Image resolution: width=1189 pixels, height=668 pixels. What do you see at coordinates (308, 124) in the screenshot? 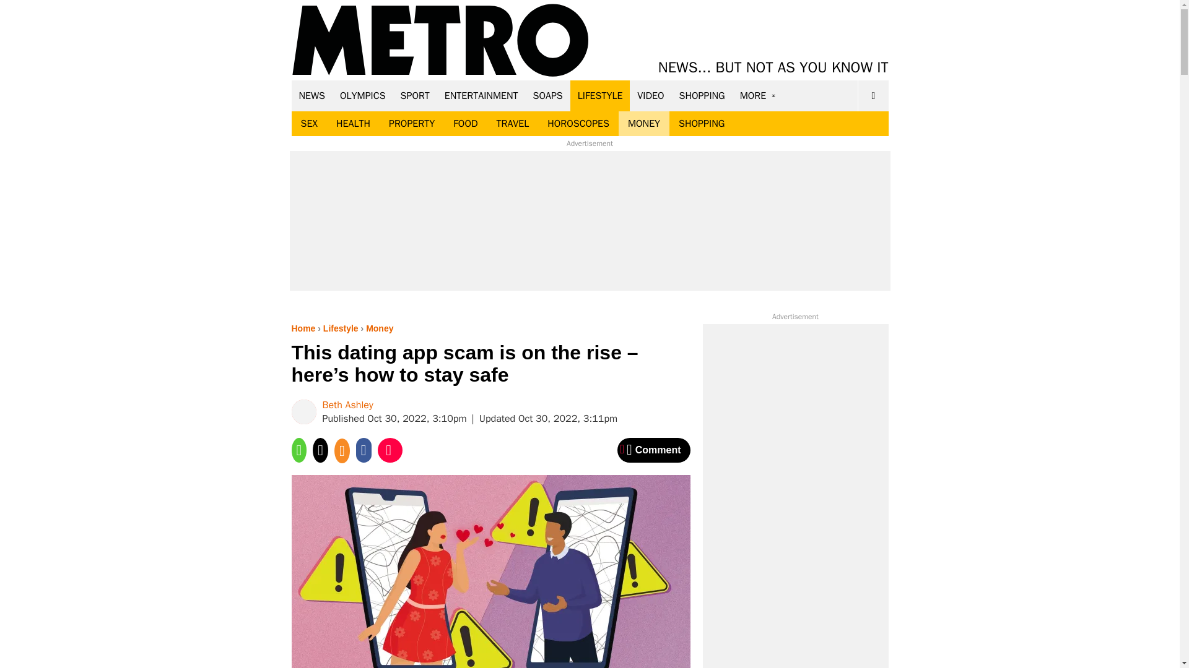
I see `SEX` at bounding box center [308, 124].